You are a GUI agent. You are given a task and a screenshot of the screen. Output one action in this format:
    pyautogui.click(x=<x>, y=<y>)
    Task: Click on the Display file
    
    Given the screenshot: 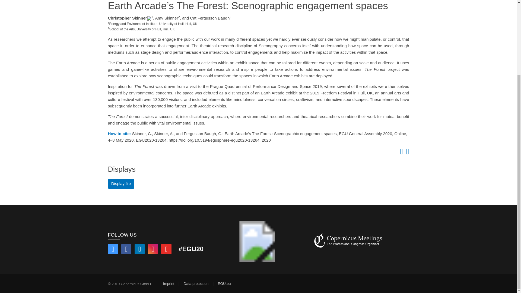 What is the action you would take?
    pyautogui.click(x=121, y=184)
    